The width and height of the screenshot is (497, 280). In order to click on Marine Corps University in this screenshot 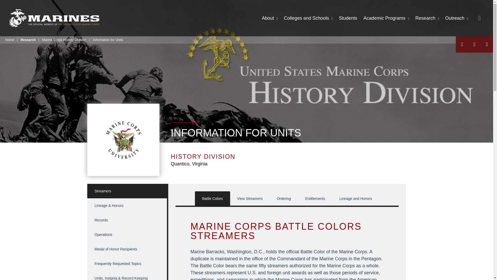, I will do `click(54, 18)`.